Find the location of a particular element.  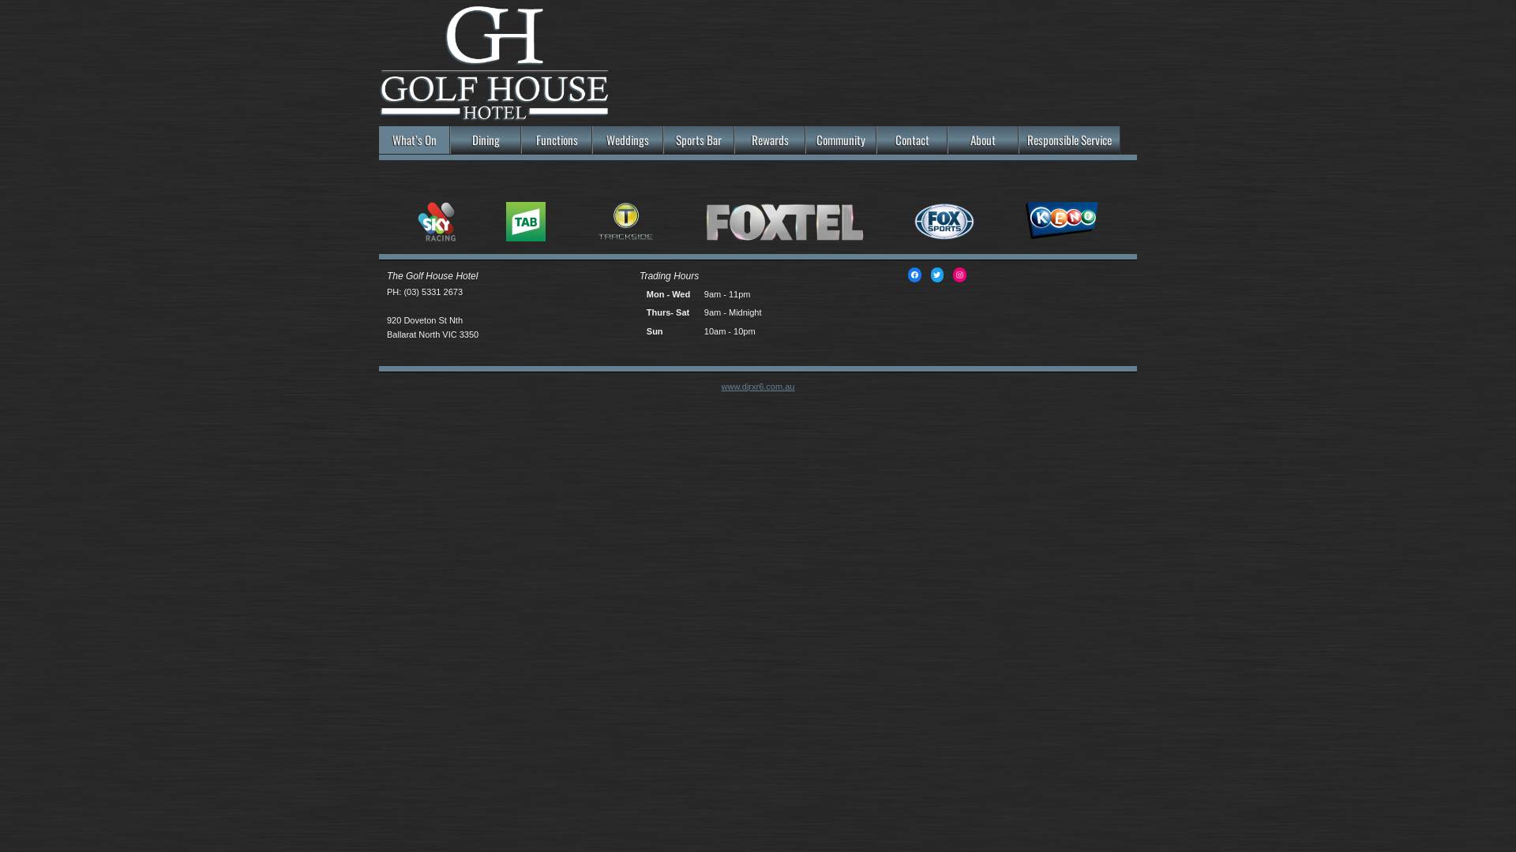

The Golf House Hotel is located at coordinates (494, 114).